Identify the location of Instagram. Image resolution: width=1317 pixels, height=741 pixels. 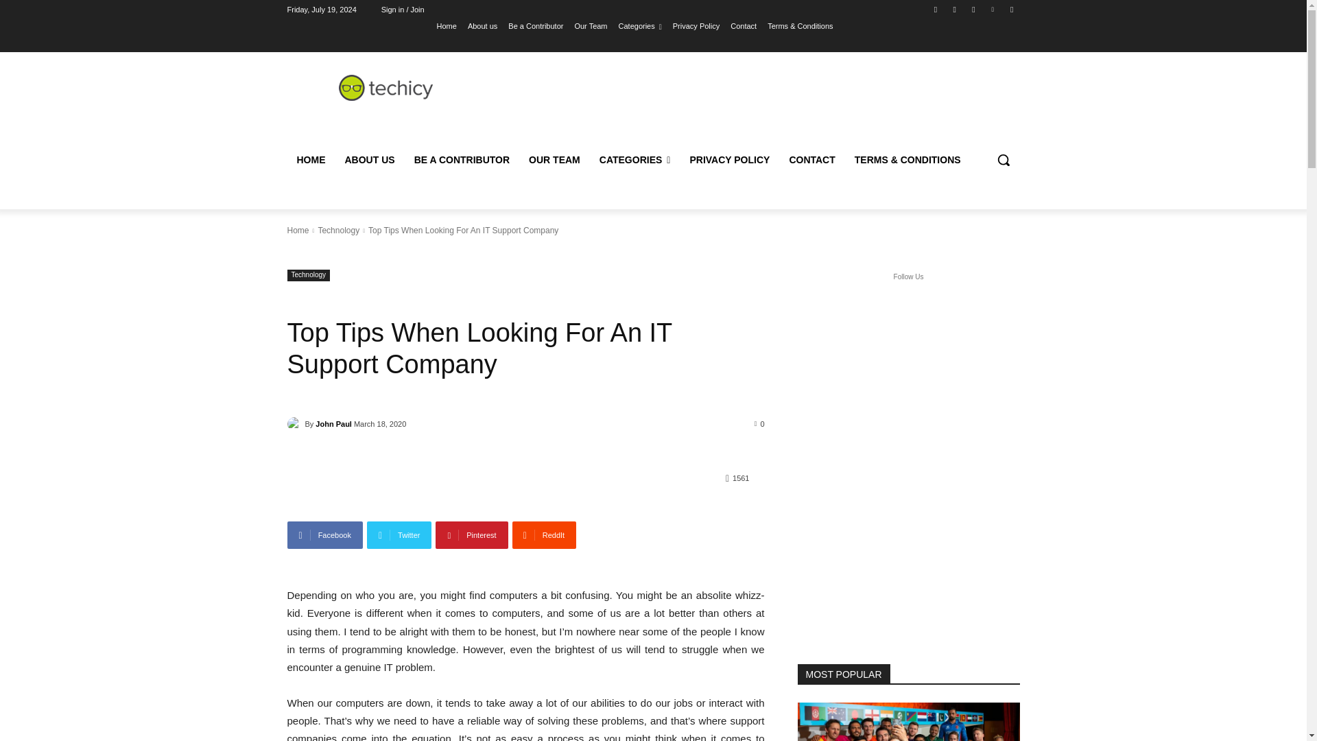
(955, 9).